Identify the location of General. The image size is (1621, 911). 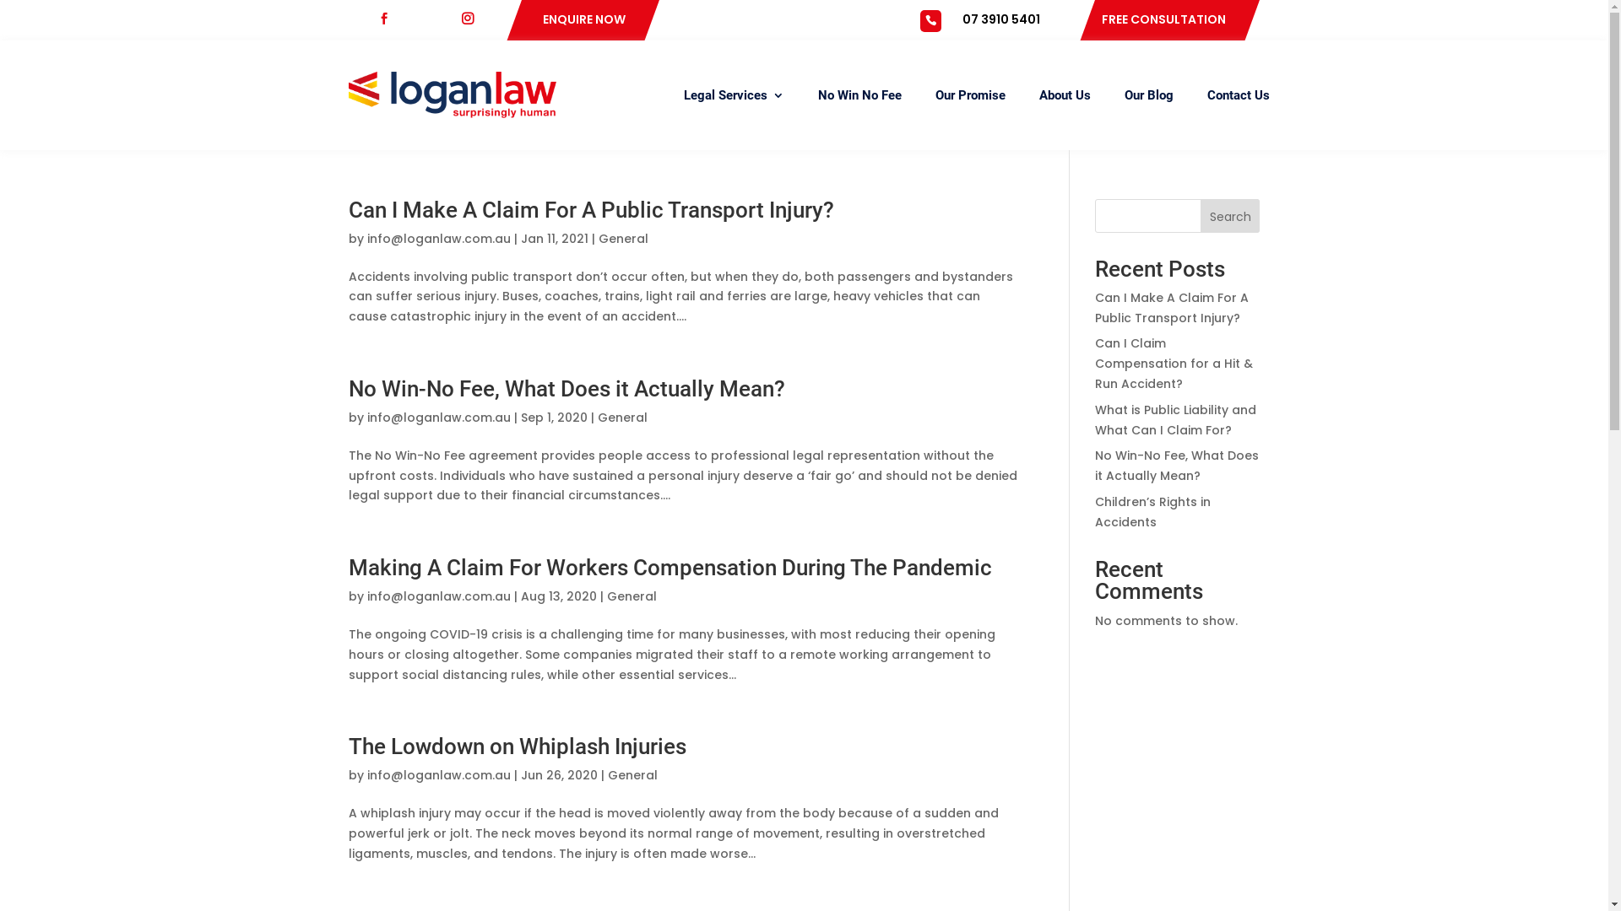
(623, 239).